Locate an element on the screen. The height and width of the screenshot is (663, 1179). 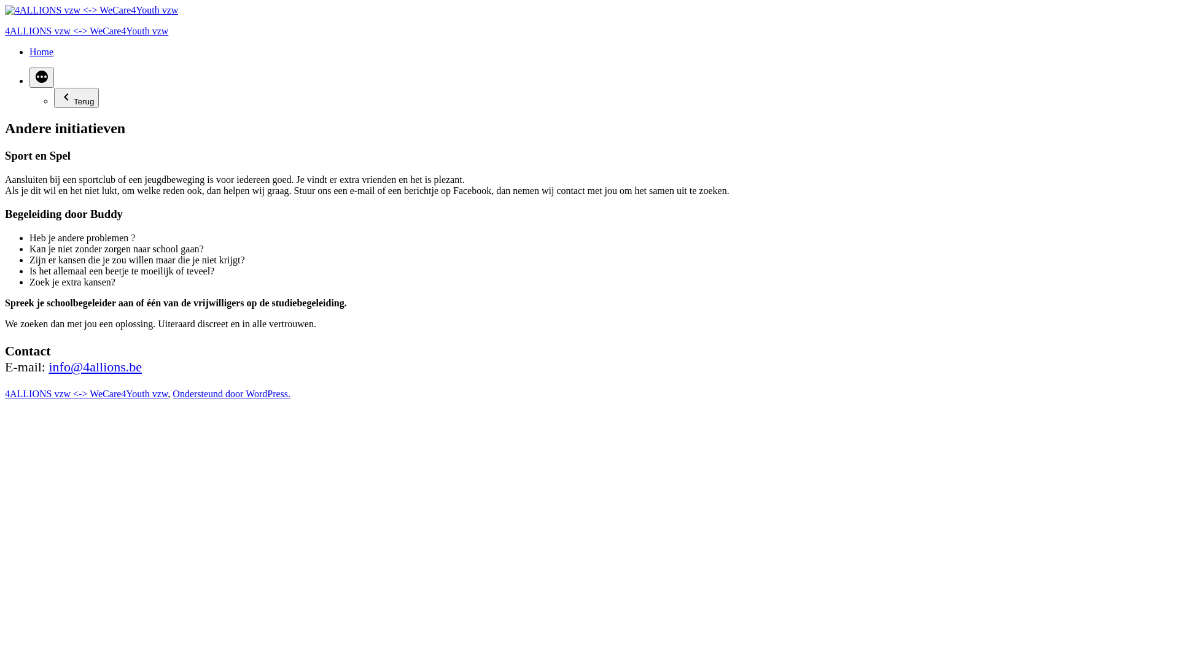
4ALLIONS vzw <-> WeCare4Youth vzw is located at coordinates (86, 394).